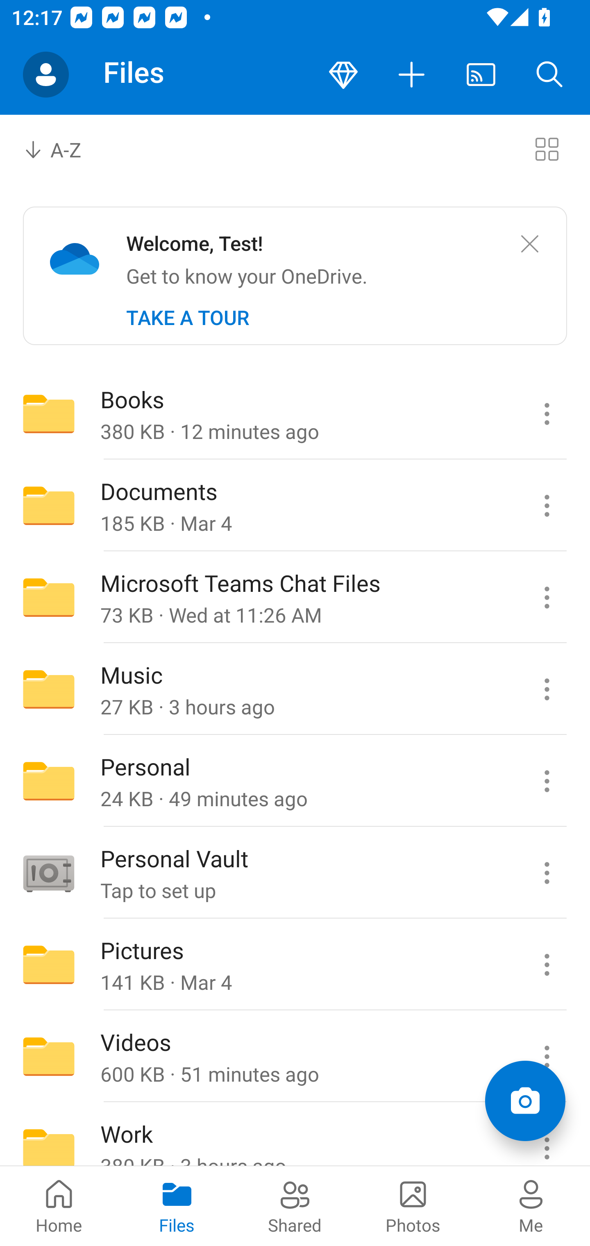  What do you see at coordinates (413, 1206) in the screenshot?
I see `Photos pivot Photos` at bounding box center [413, 1206].